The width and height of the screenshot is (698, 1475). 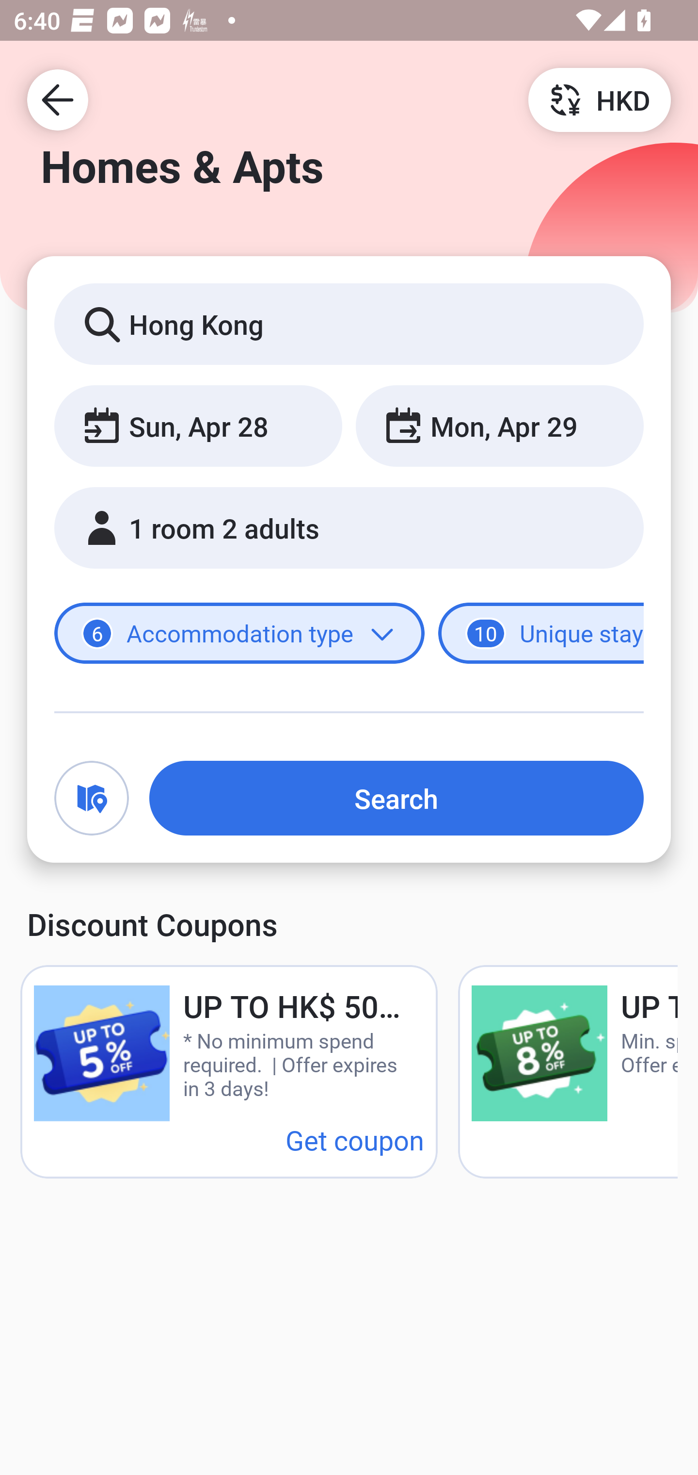 I want to click on Hong Kong, so click(x=349, y=323).